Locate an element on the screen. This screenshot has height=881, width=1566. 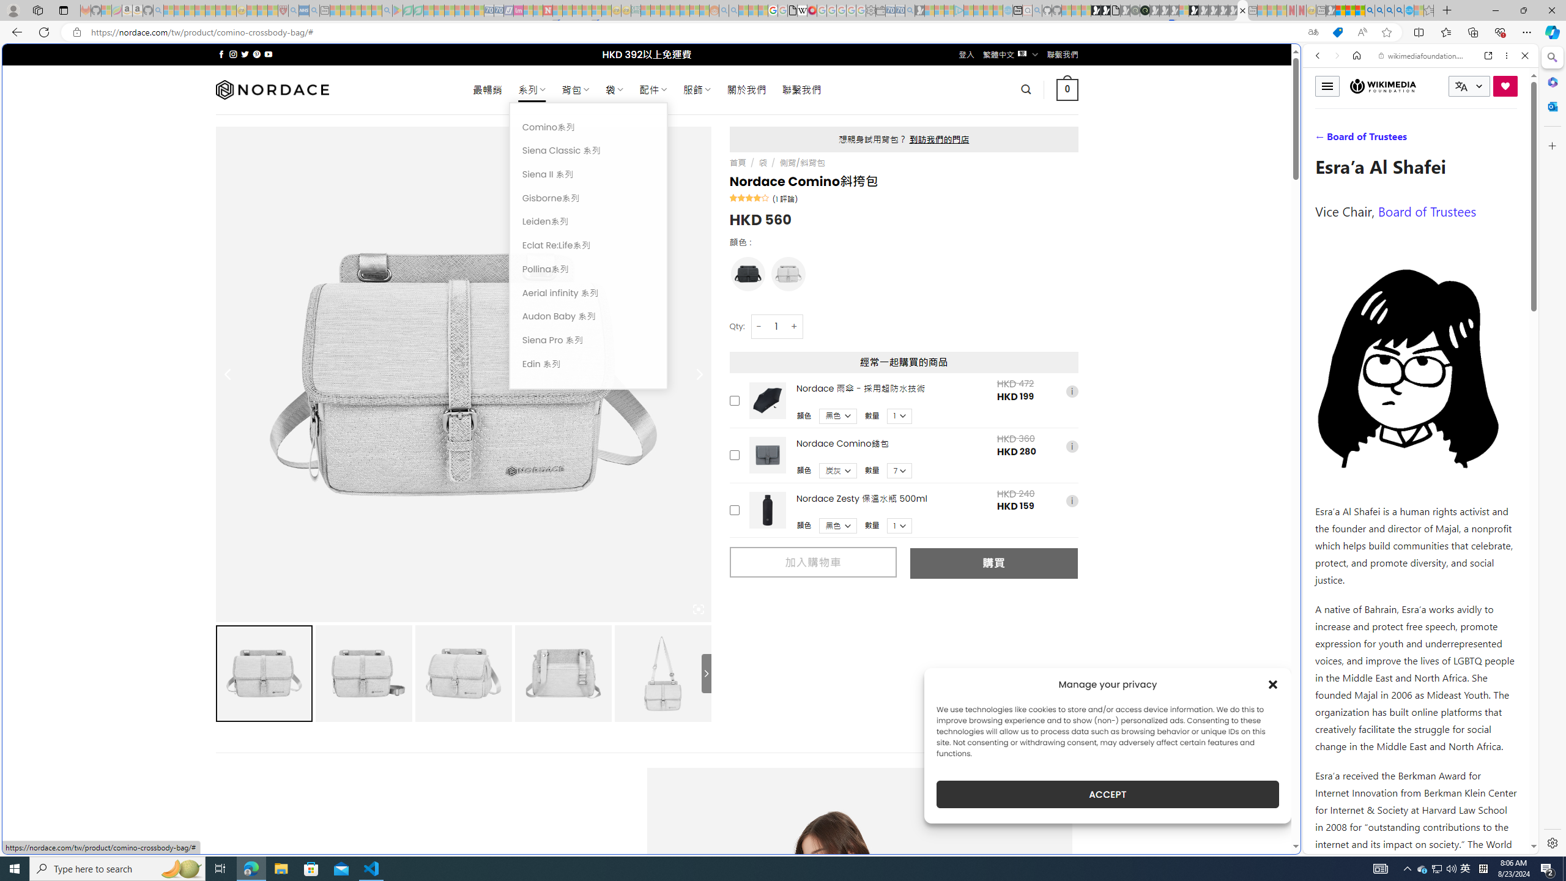
Play Zoo Boom in your browser | Games from Microsoft Start is located at coordinates (1105, 10).